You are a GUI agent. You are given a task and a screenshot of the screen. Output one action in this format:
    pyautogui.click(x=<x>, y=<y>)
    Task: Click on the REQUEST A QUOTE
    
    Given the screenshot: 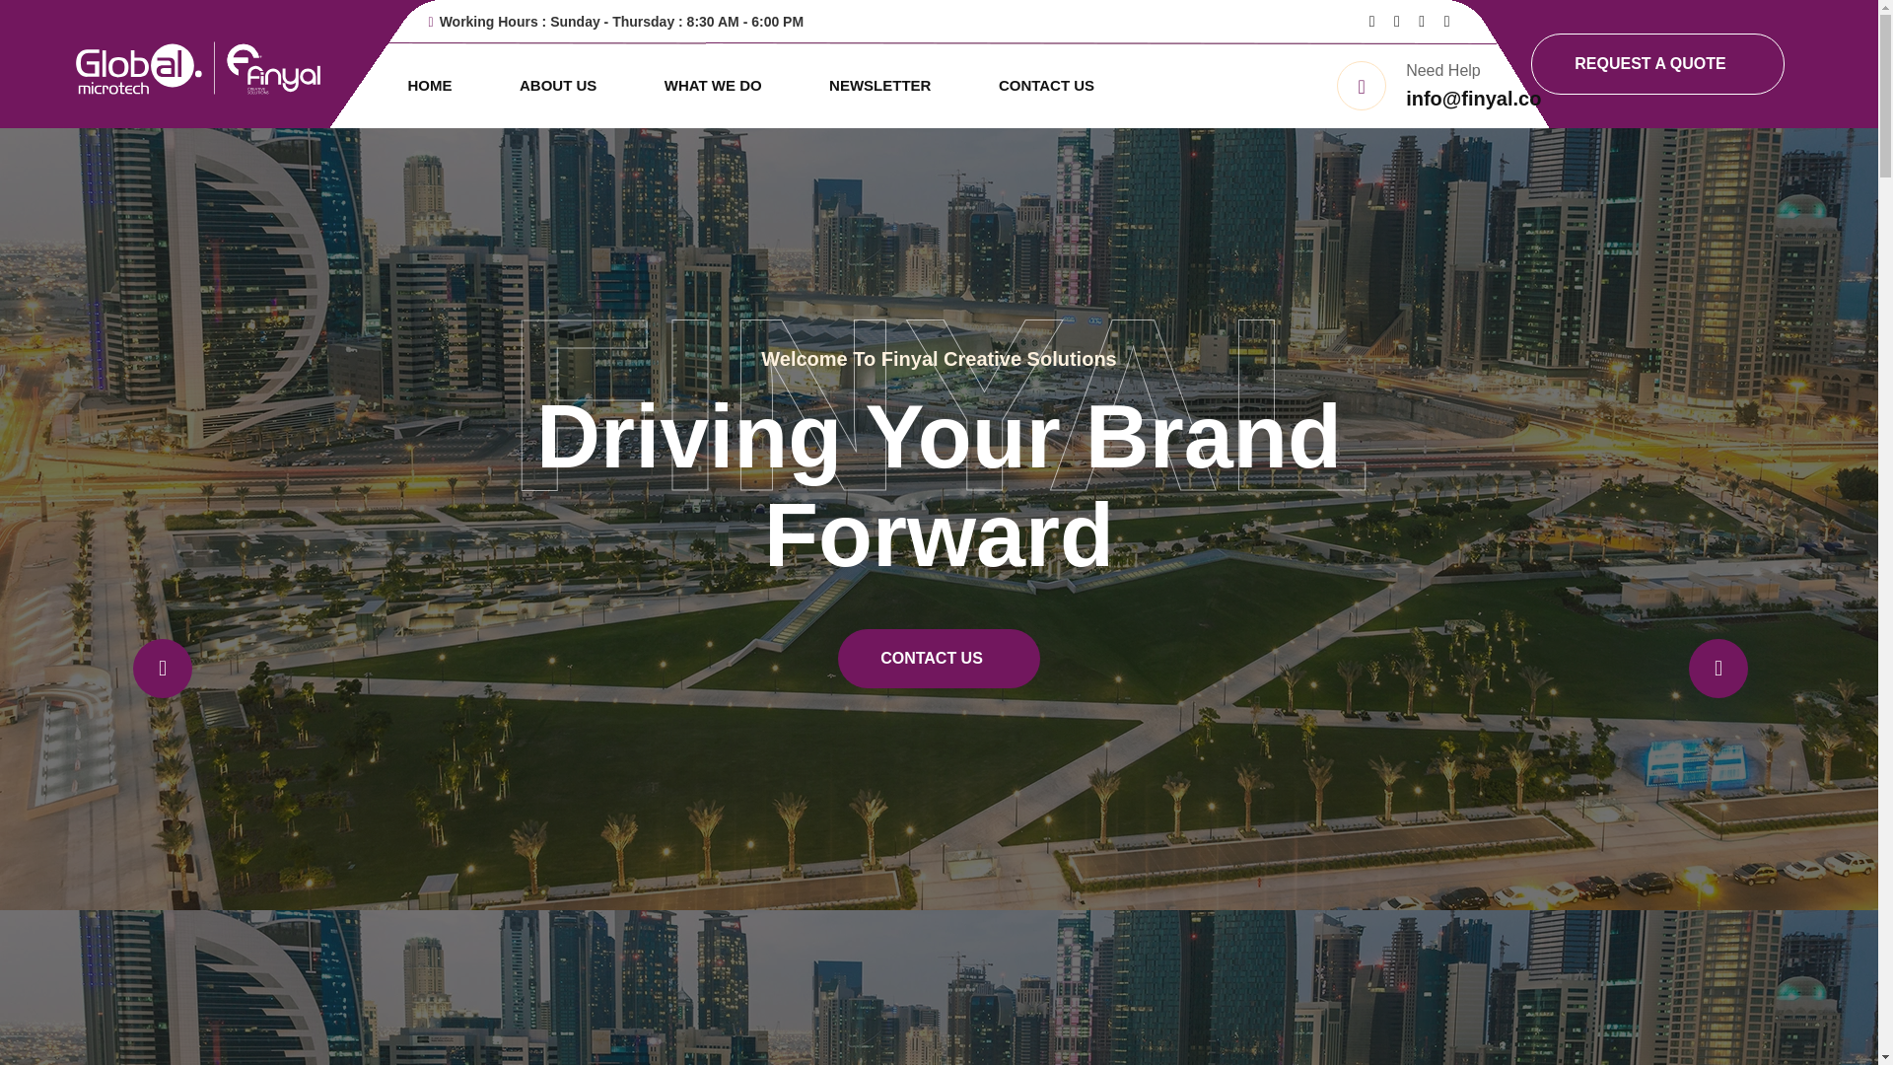 What is the action you would take?
    pyautogui.click(x=1658, y=63)
    